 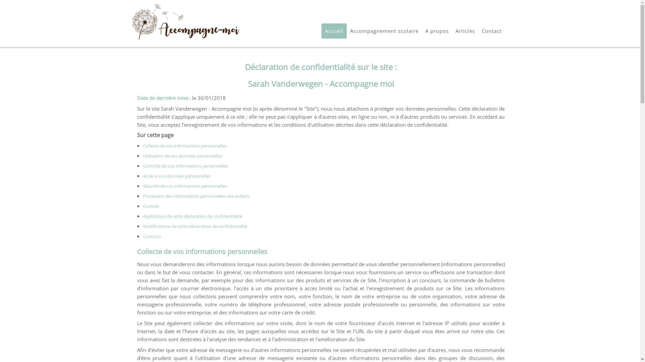 What do you see at coordinates (186, 21) in the screenshot?
I see `Sarah Vanderwegen - Accompagne moi` at bounding box center [186, 21].